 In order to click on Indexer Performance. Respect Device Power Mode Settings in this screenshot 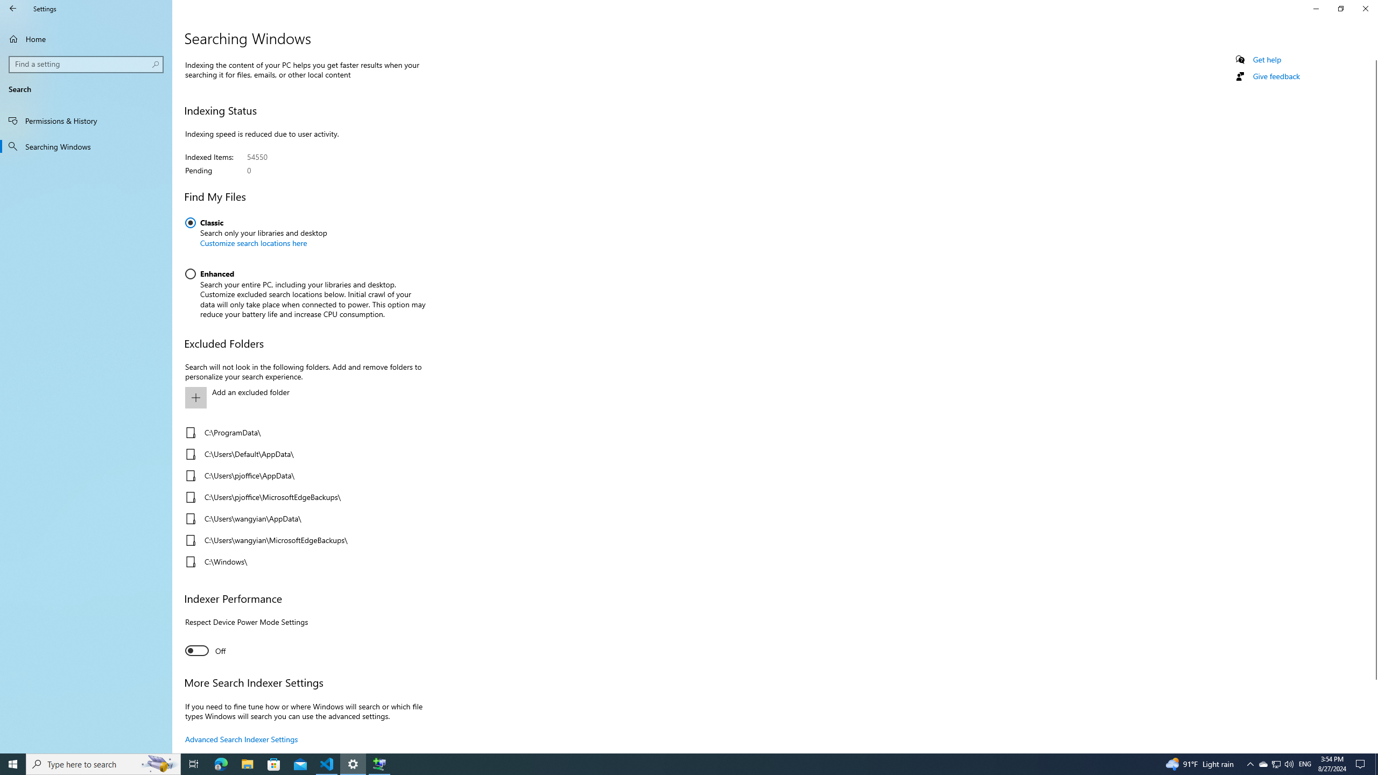, I will do `click(205, 650)`.